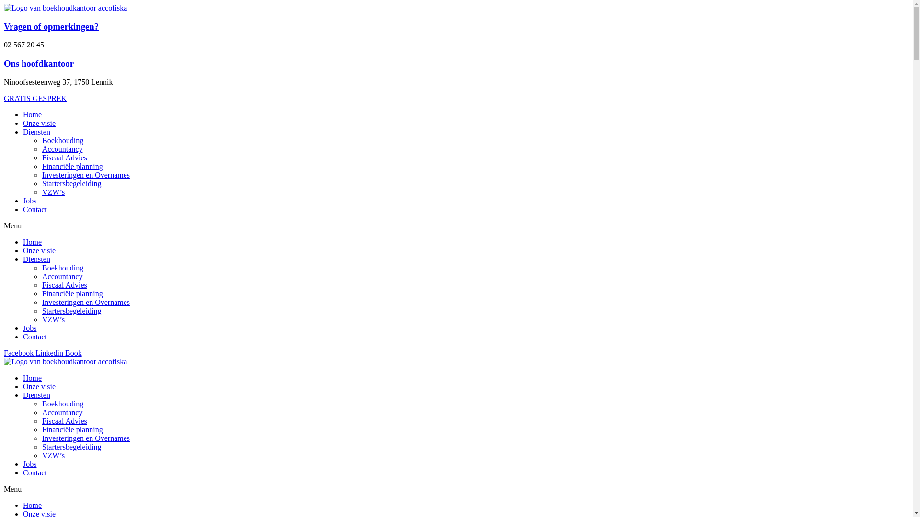 The width and height of the screenshot is (920, 517). Describe the element at coordinates (62, 277) in the screenshot. I see `Accountancy` at that location.